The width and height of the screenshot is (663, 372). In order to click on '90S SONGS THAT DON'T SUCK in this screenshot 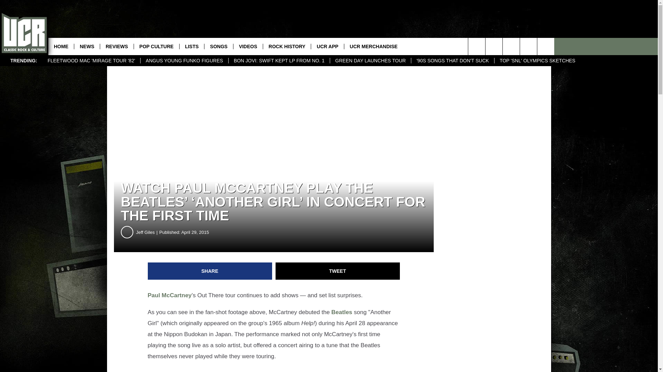, I will do `click(452, 61)`.